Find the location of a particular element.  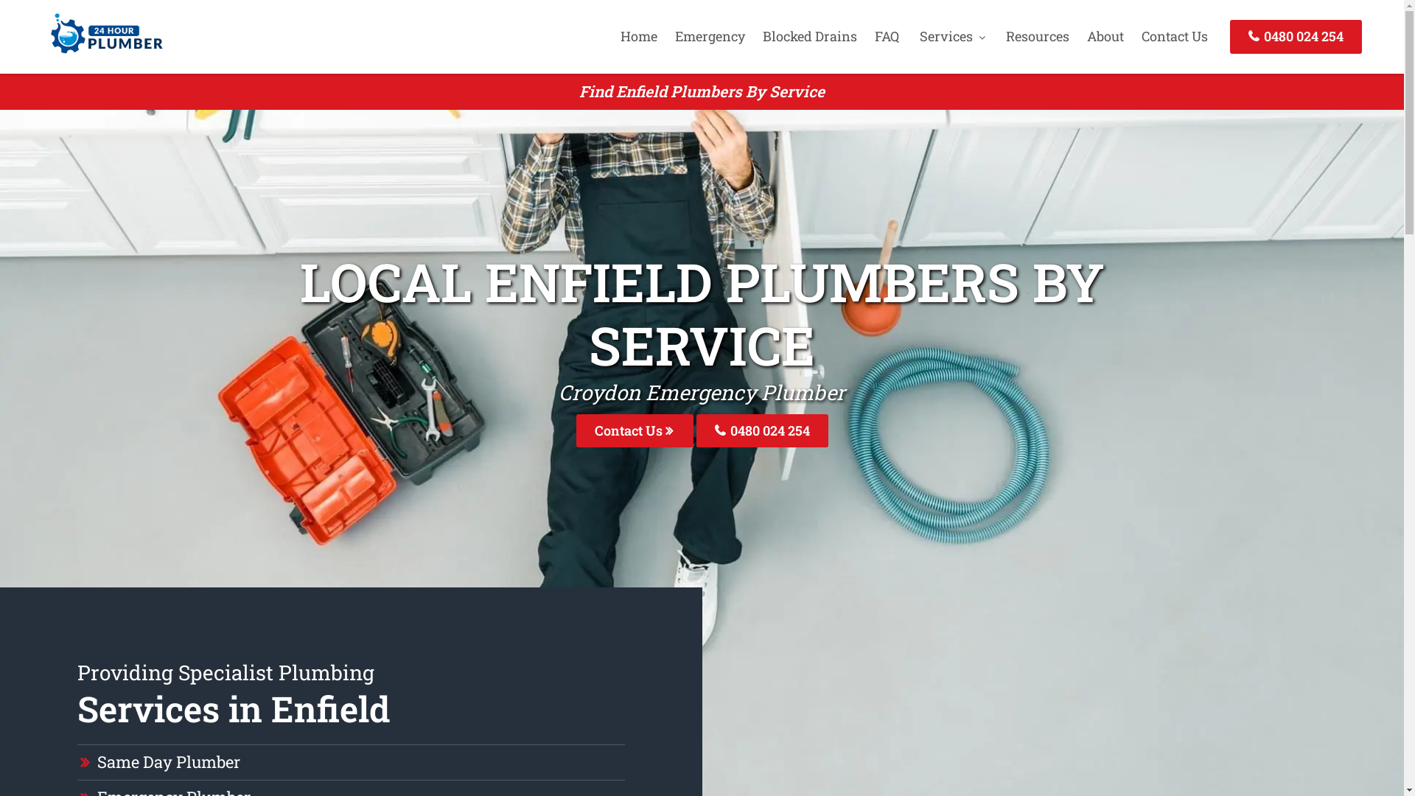

0480 024 254 is located at coordinates (1296, 37).